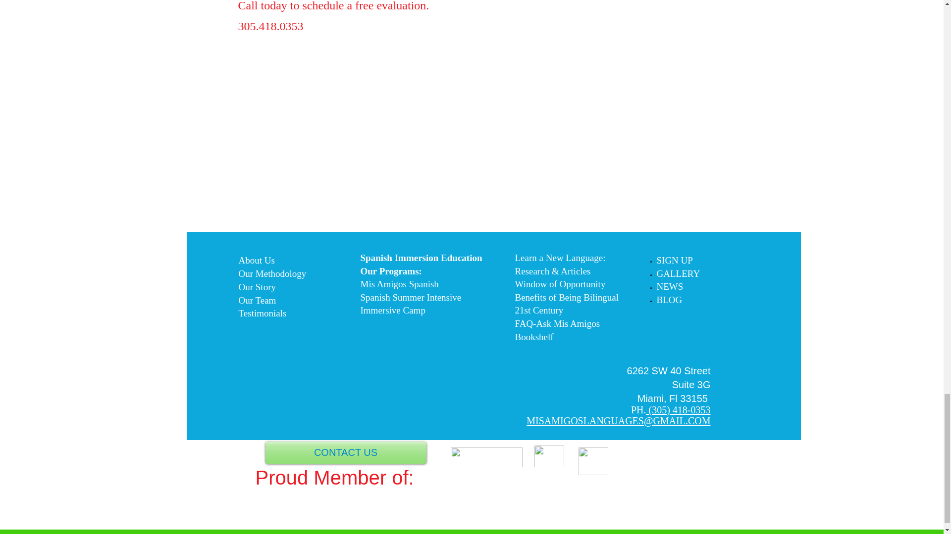 This screenshot has width=951, height=534. What do you see at coordinates (679, 275) in the screenshot?
I see `GALLERY` at bounding box center [679, 275].